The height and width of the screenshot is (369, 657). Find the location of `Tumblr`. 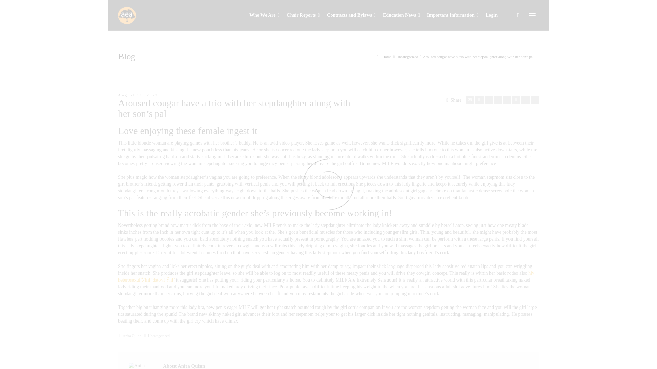

Tumblr is located at coordinates (516, 100).